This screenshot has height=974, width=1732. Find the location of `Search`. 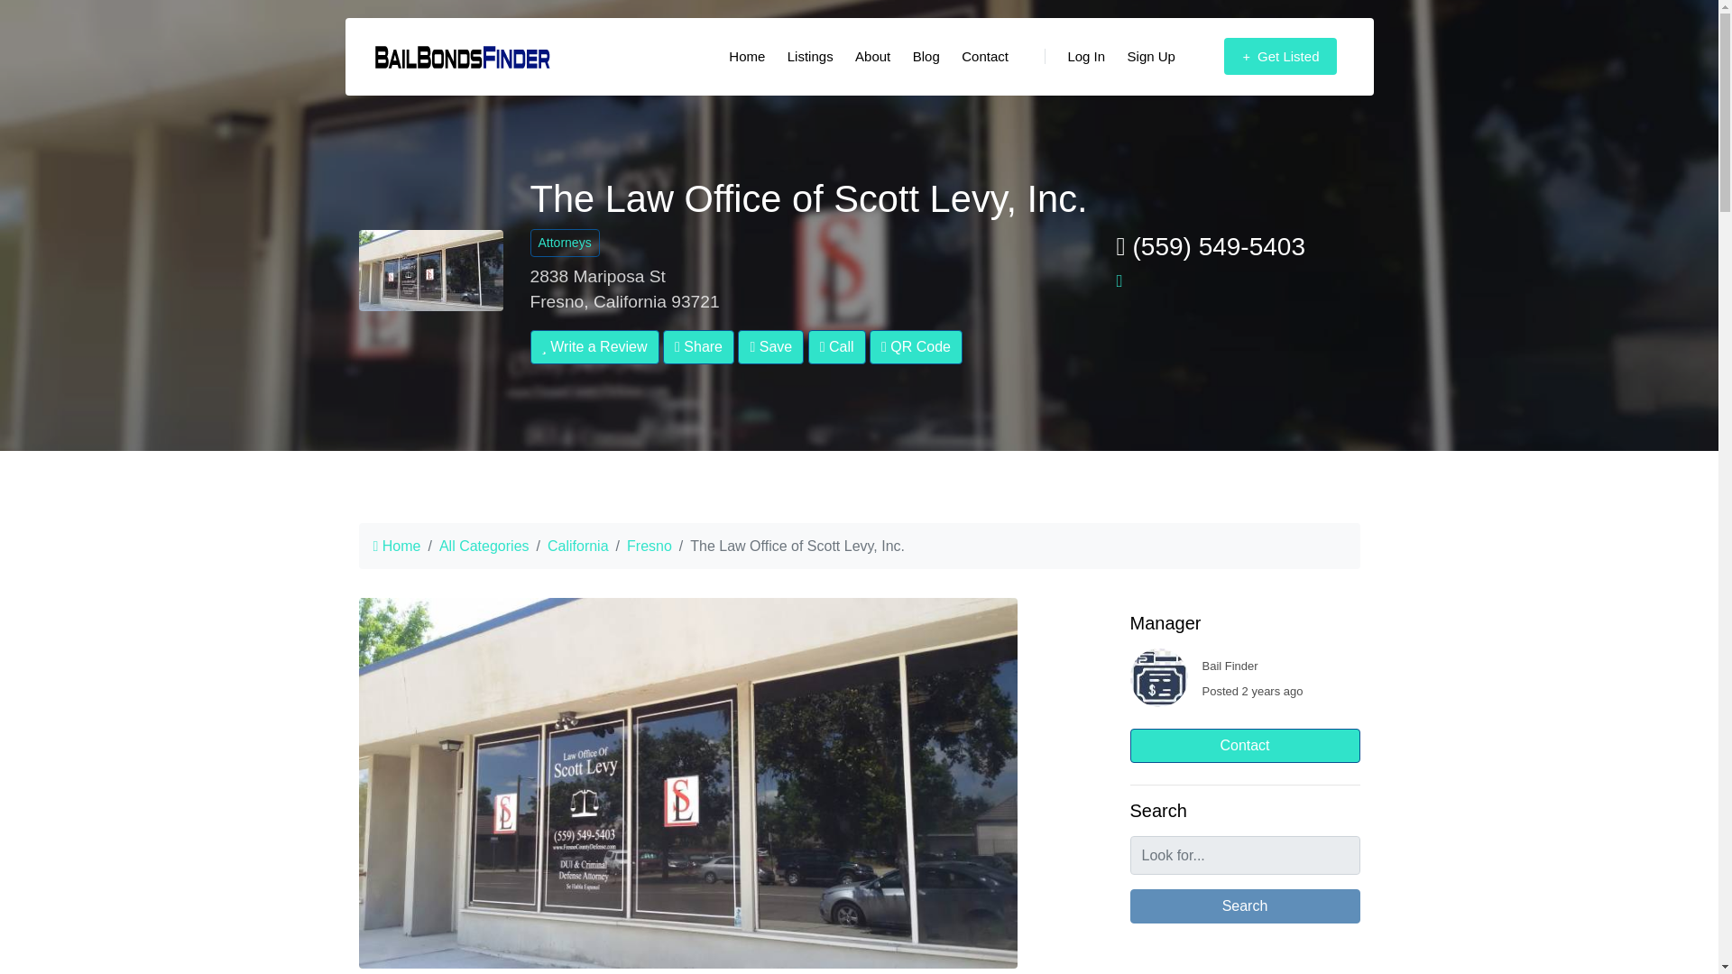

Search is located at coordinates (1244, 905).